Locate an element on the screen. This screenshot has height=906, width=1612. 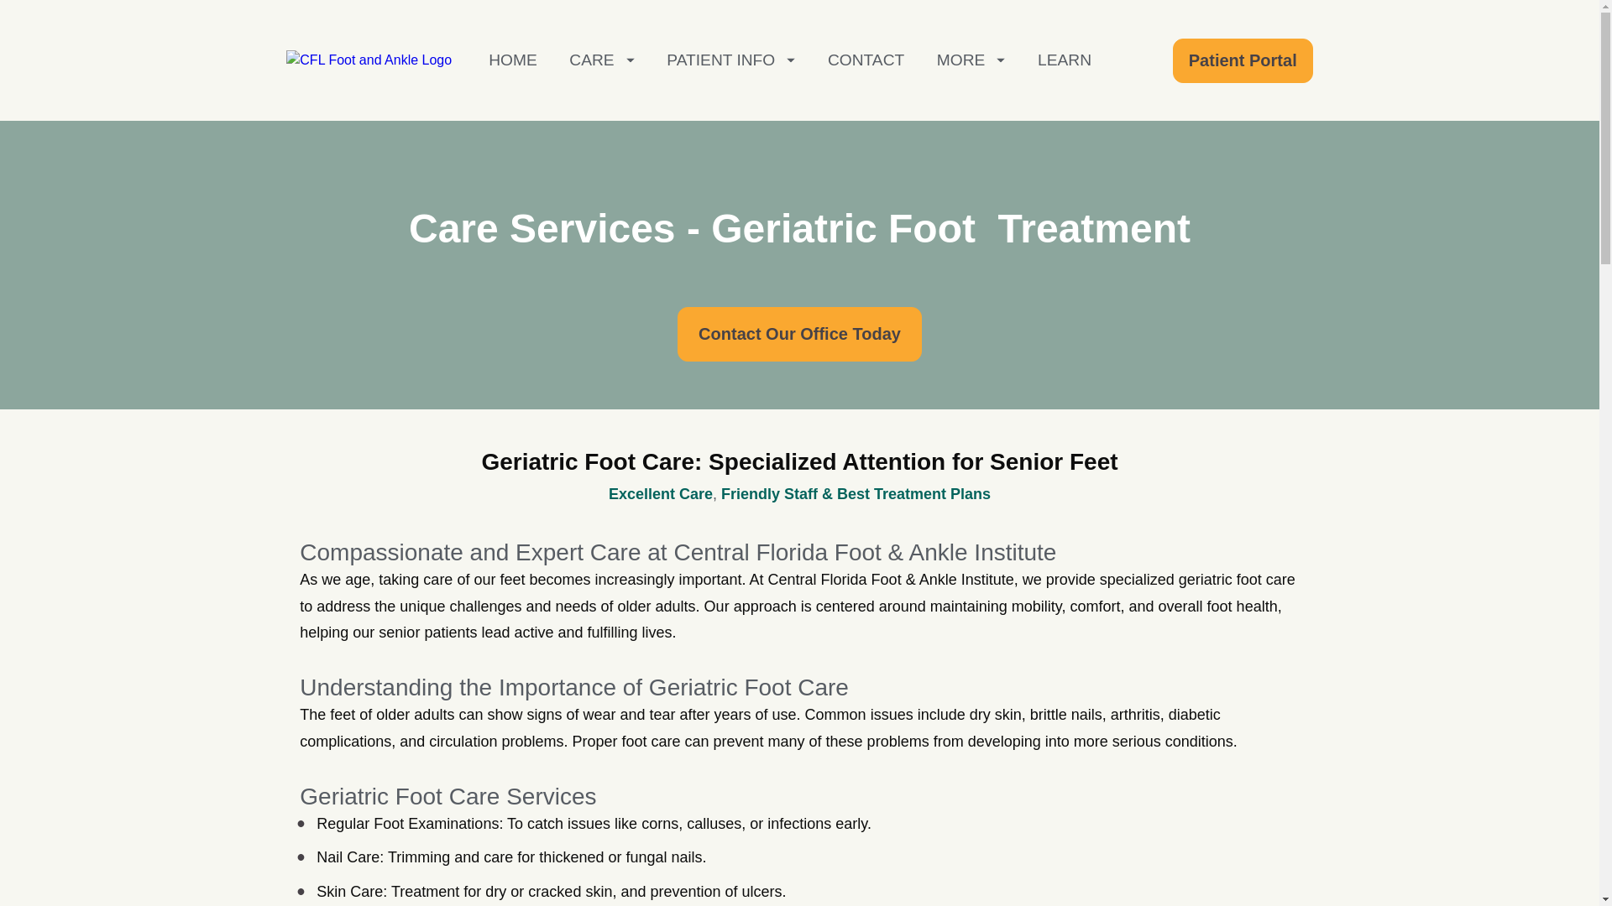
HOME is located at coordinates (512, 60).